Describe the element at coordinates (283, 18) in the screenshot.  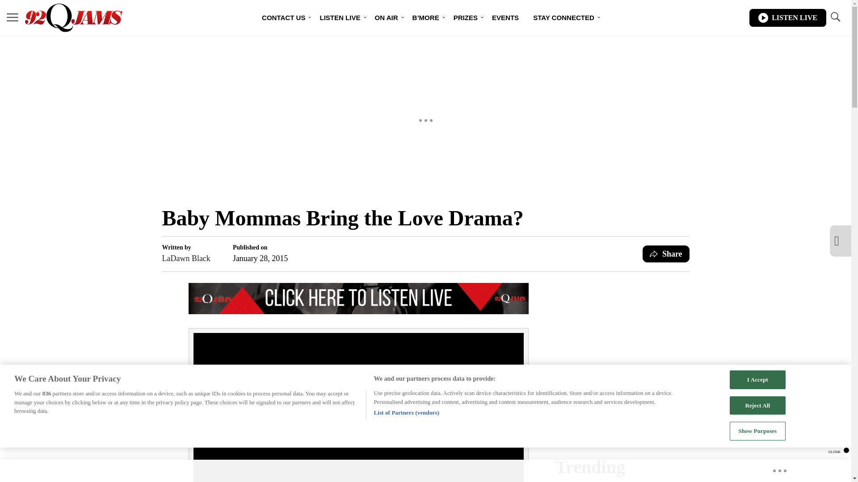
I see `CONTACT US` at that location.